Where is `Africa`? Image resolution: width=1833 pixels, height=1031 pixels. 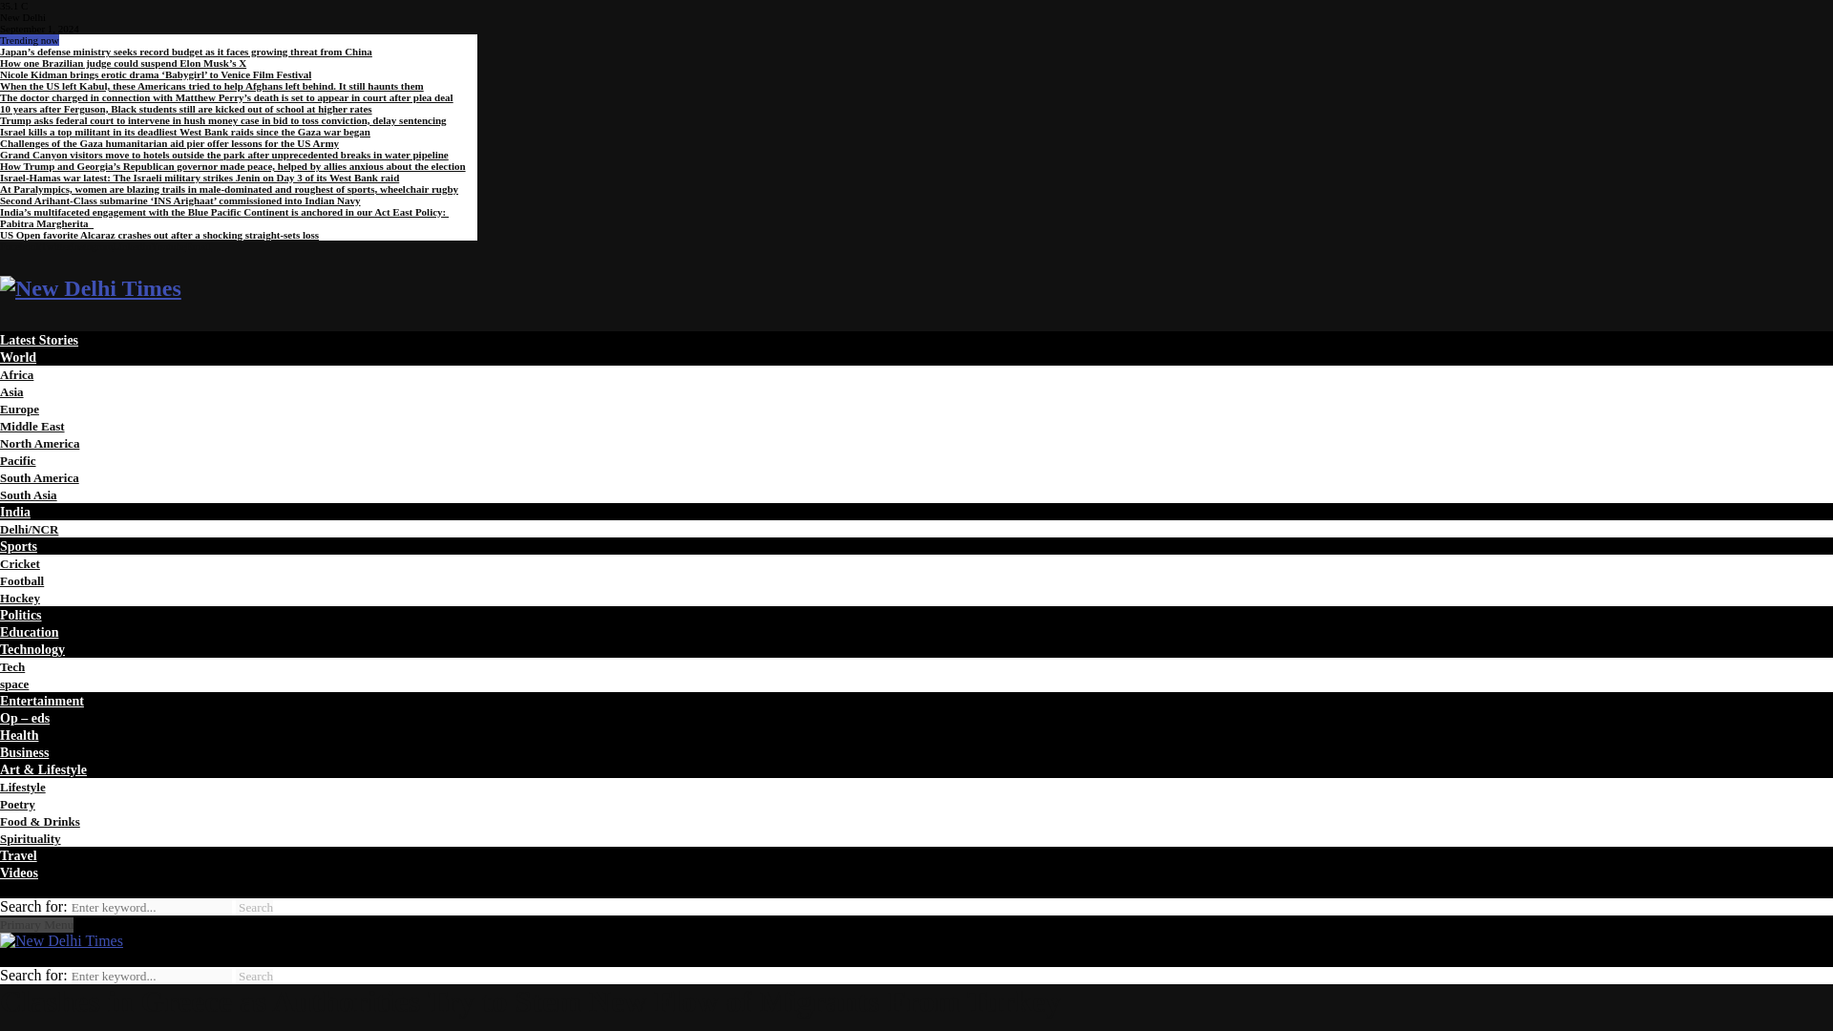
Africa is located at coordinates (16, 374).